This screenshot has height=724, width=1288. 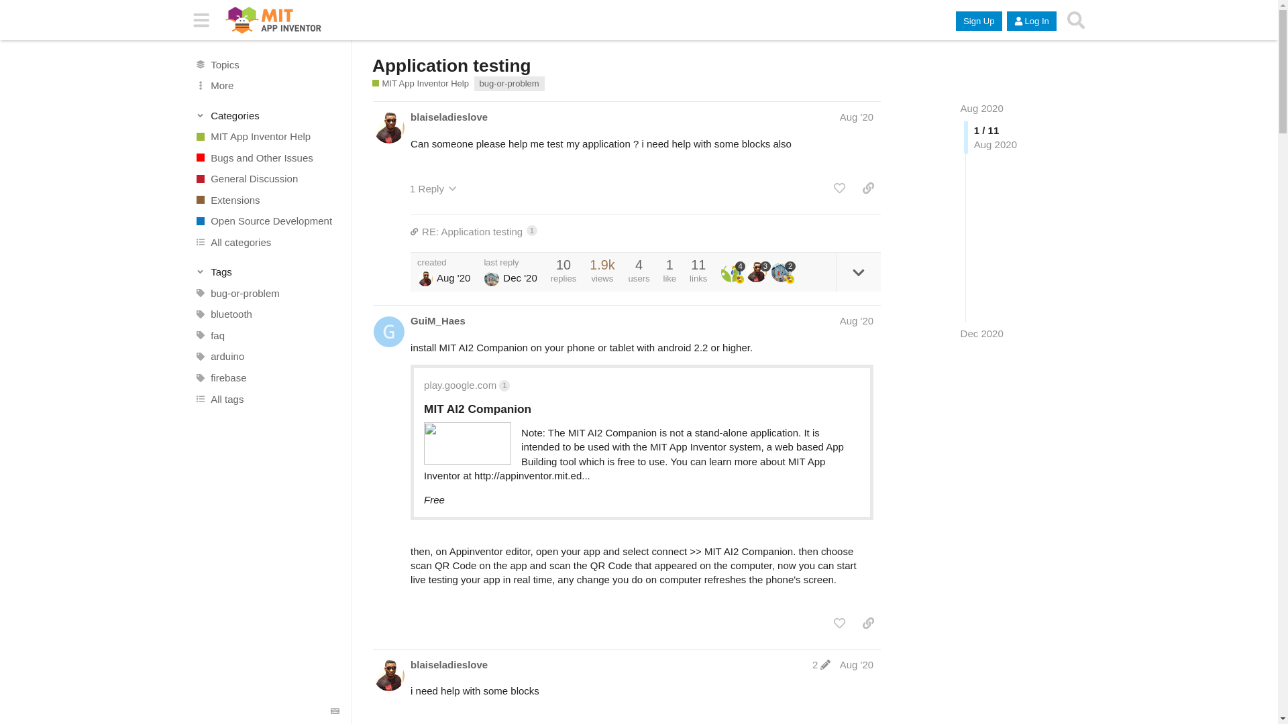 What do you see at coordinates (266, 137) in the screenshot?
I see `MIT App Inventor Help` at bounding box center [266, 137].